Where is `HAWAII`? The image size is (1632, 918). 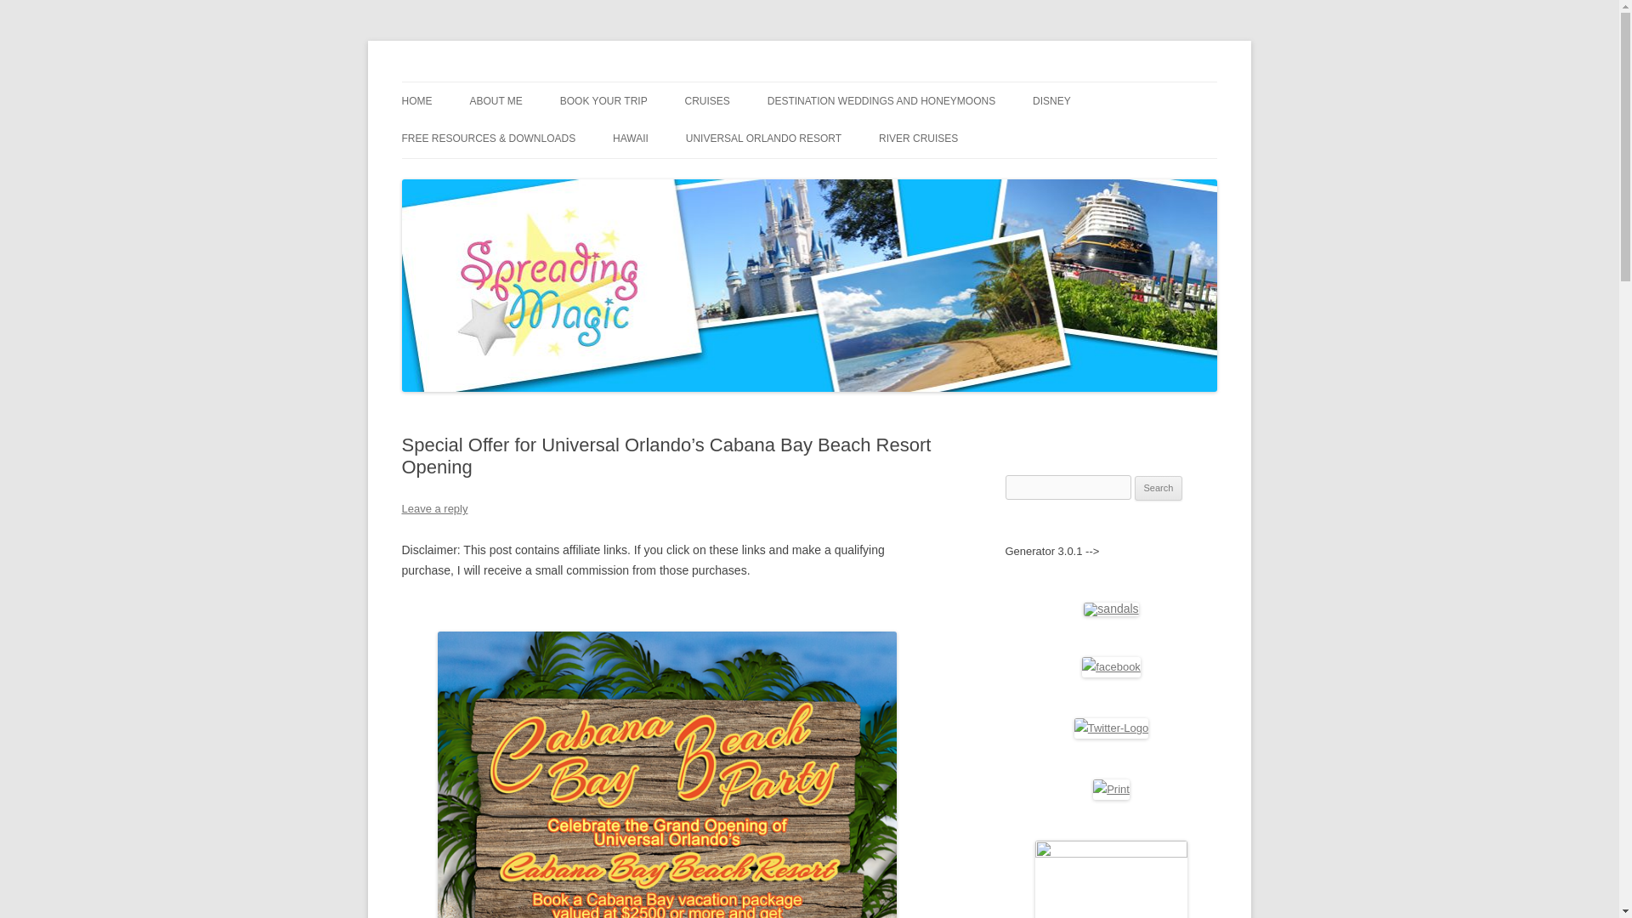
HAWAII is located at coordinates (631, 138).